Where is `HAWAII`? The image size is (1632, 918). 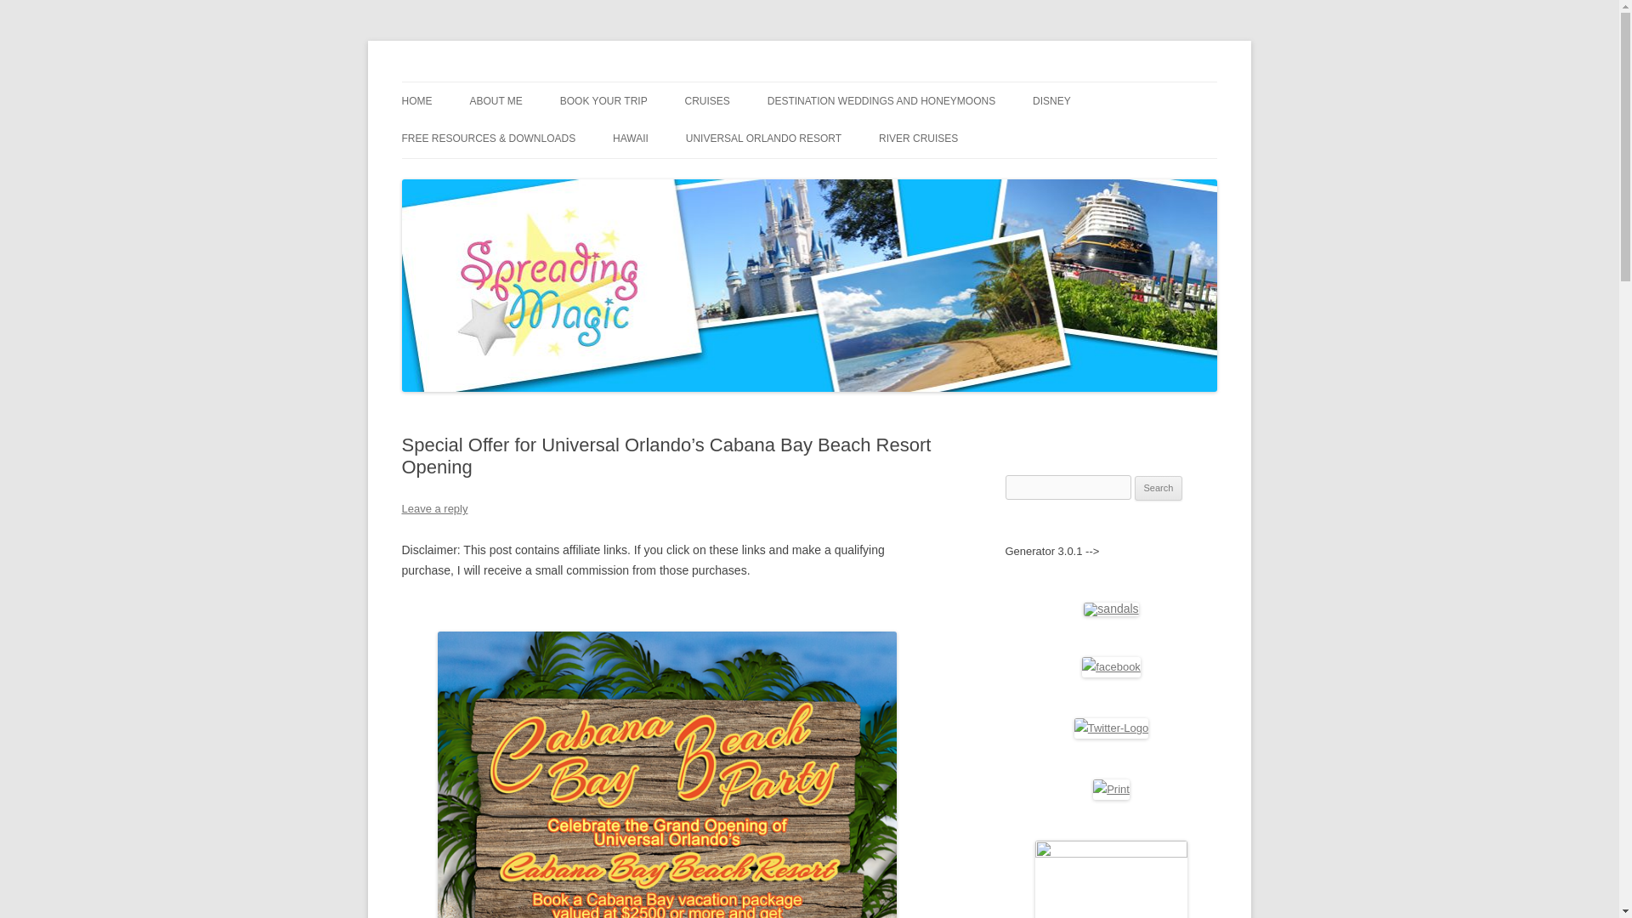
HAWAII is located at coordinates (631, 138).